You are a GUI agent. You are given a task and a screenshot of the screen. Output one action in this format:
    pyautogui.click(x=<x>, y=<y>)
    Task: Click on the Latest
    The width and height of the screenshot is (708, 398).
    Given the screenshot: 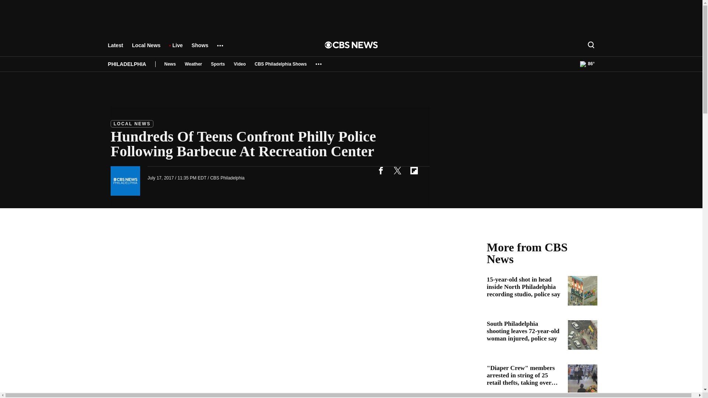 What is the action you would take?
    pyautogui.click(x=115, y=49)
    